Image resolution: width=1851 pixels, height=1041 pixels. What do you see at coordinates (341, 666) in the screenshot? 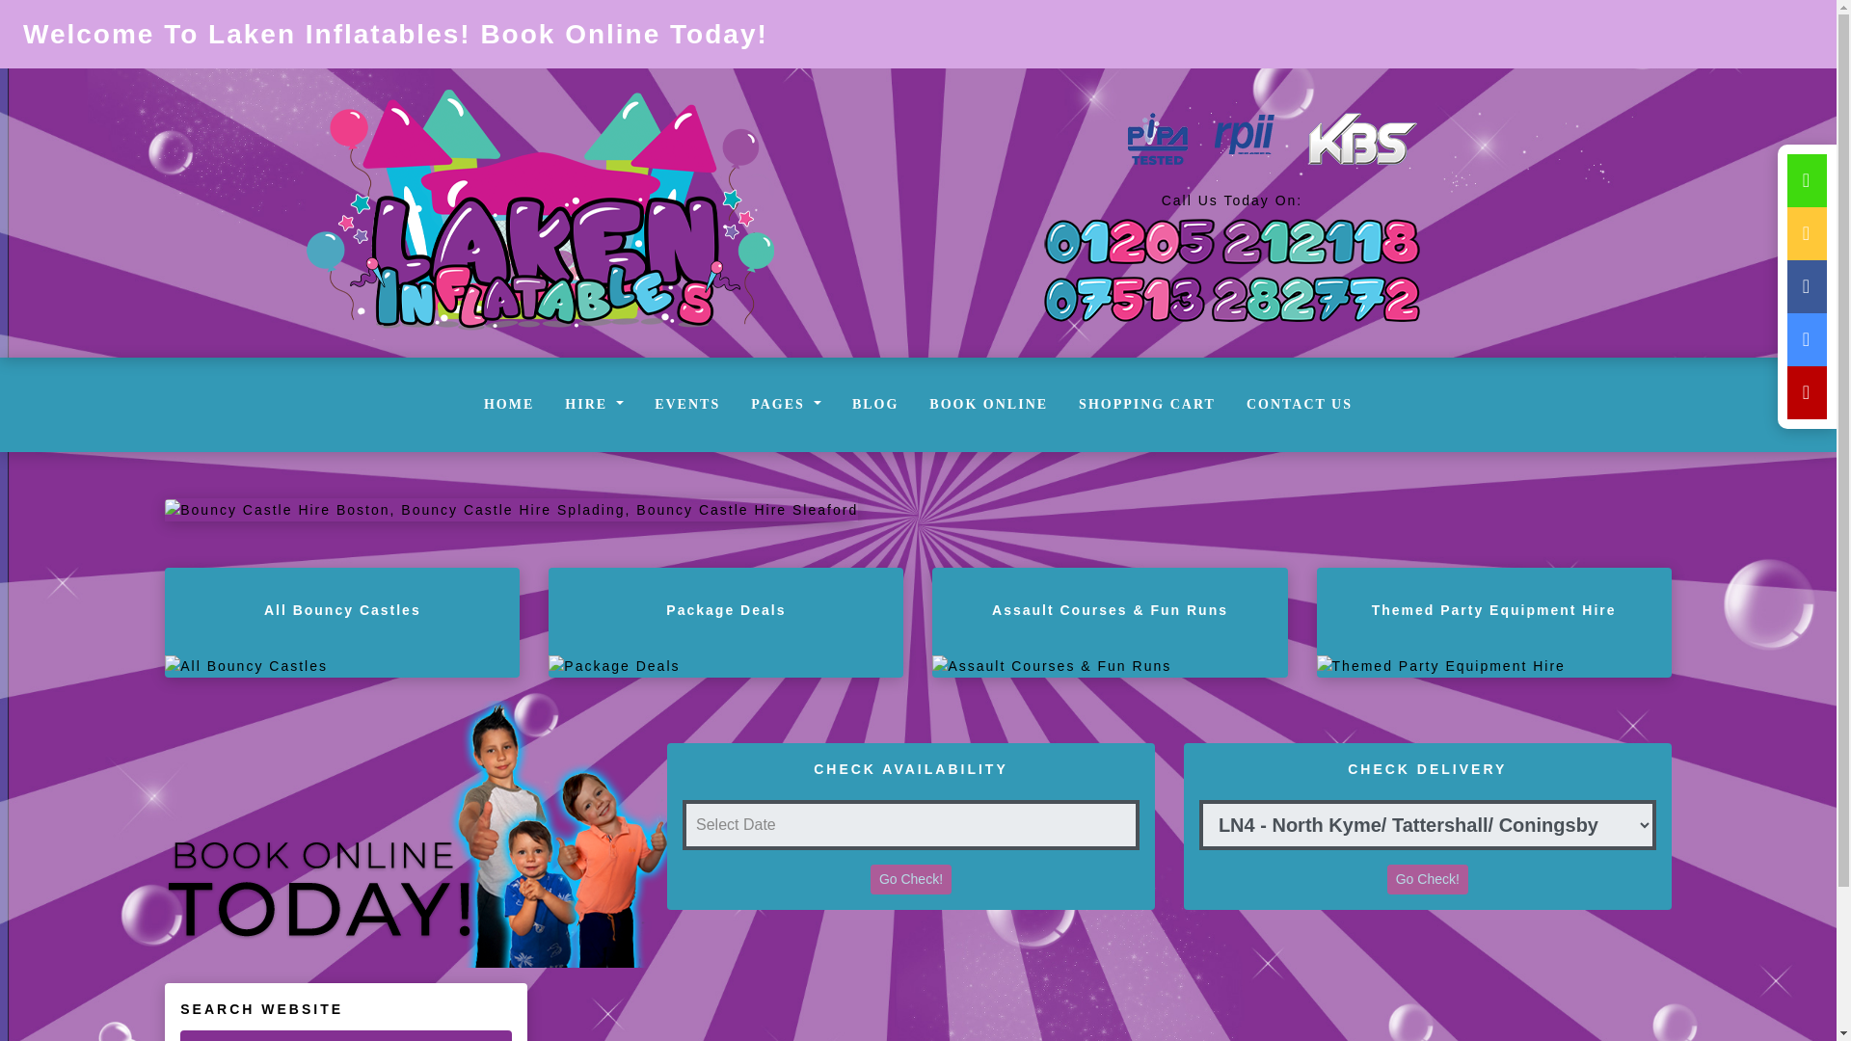
I see `View Our All Bouncy Castles` at bounding box center [341, 666].